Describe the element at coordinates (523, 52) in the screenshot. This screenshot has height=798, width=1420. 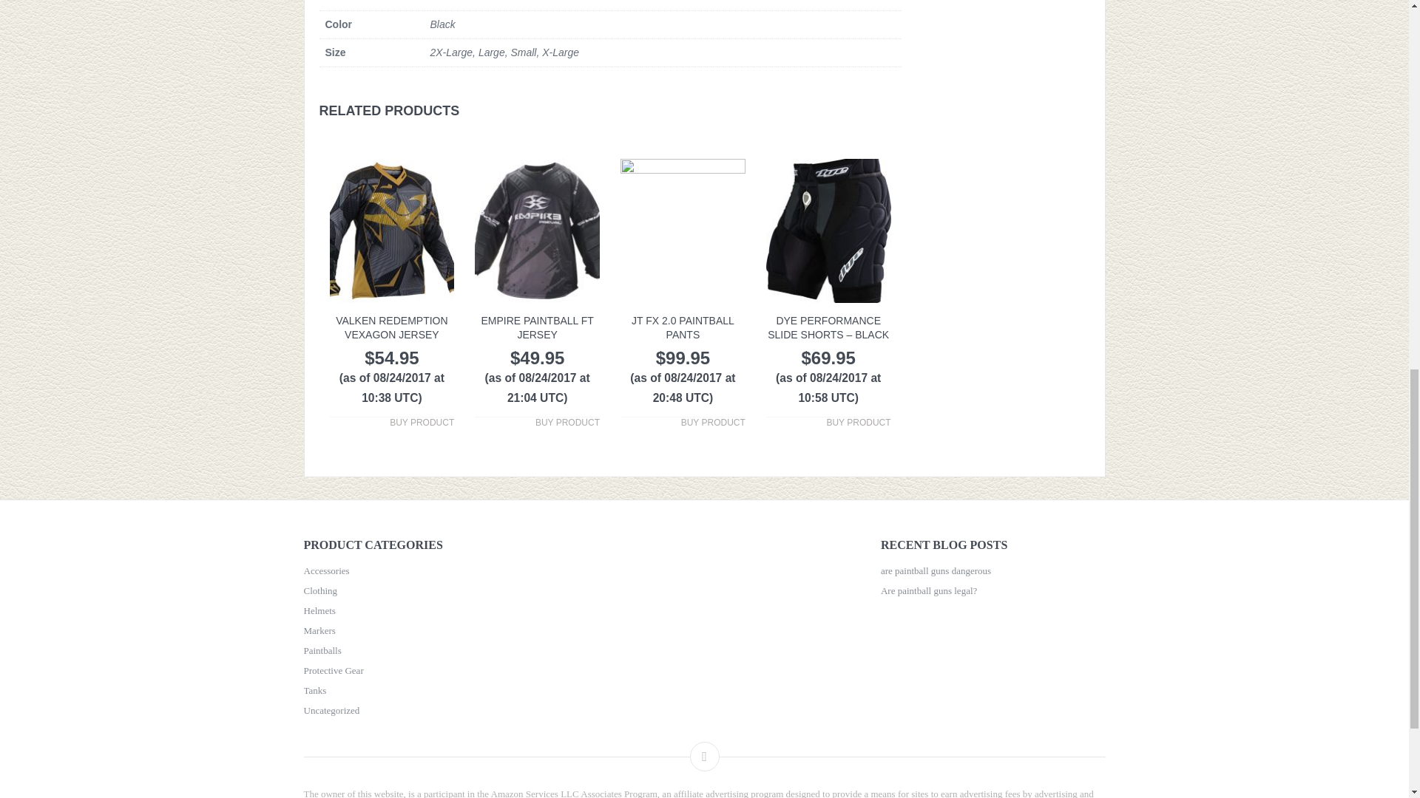
I see `Small` at that location.